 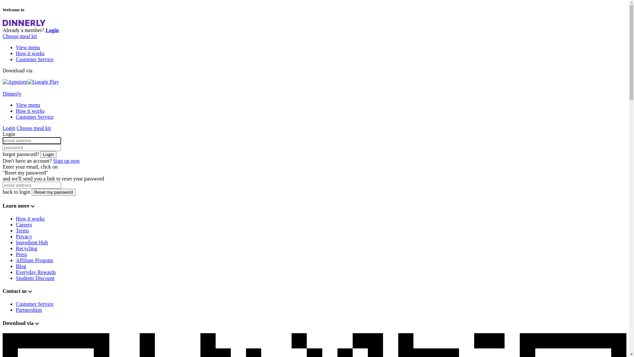 I want to click on forgot password?, so click(x=21, y=154).